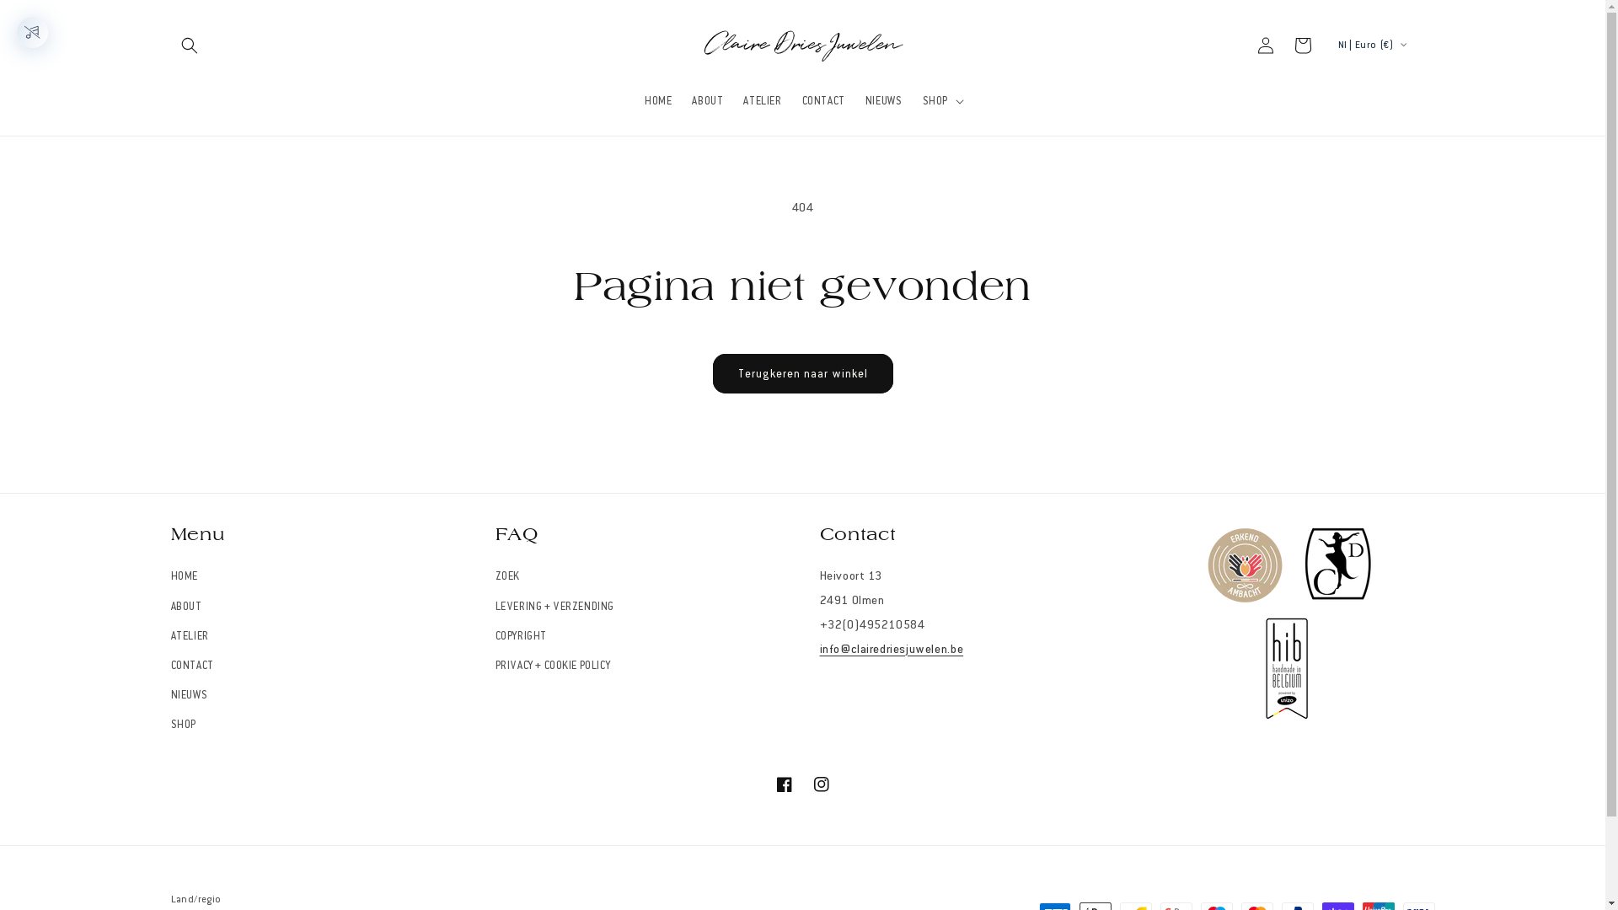 The width and height of the screenshot is (1618, 910). Describe the element at coordinates (185, 607) in the screenshot. I see `ABOUT` at that location.